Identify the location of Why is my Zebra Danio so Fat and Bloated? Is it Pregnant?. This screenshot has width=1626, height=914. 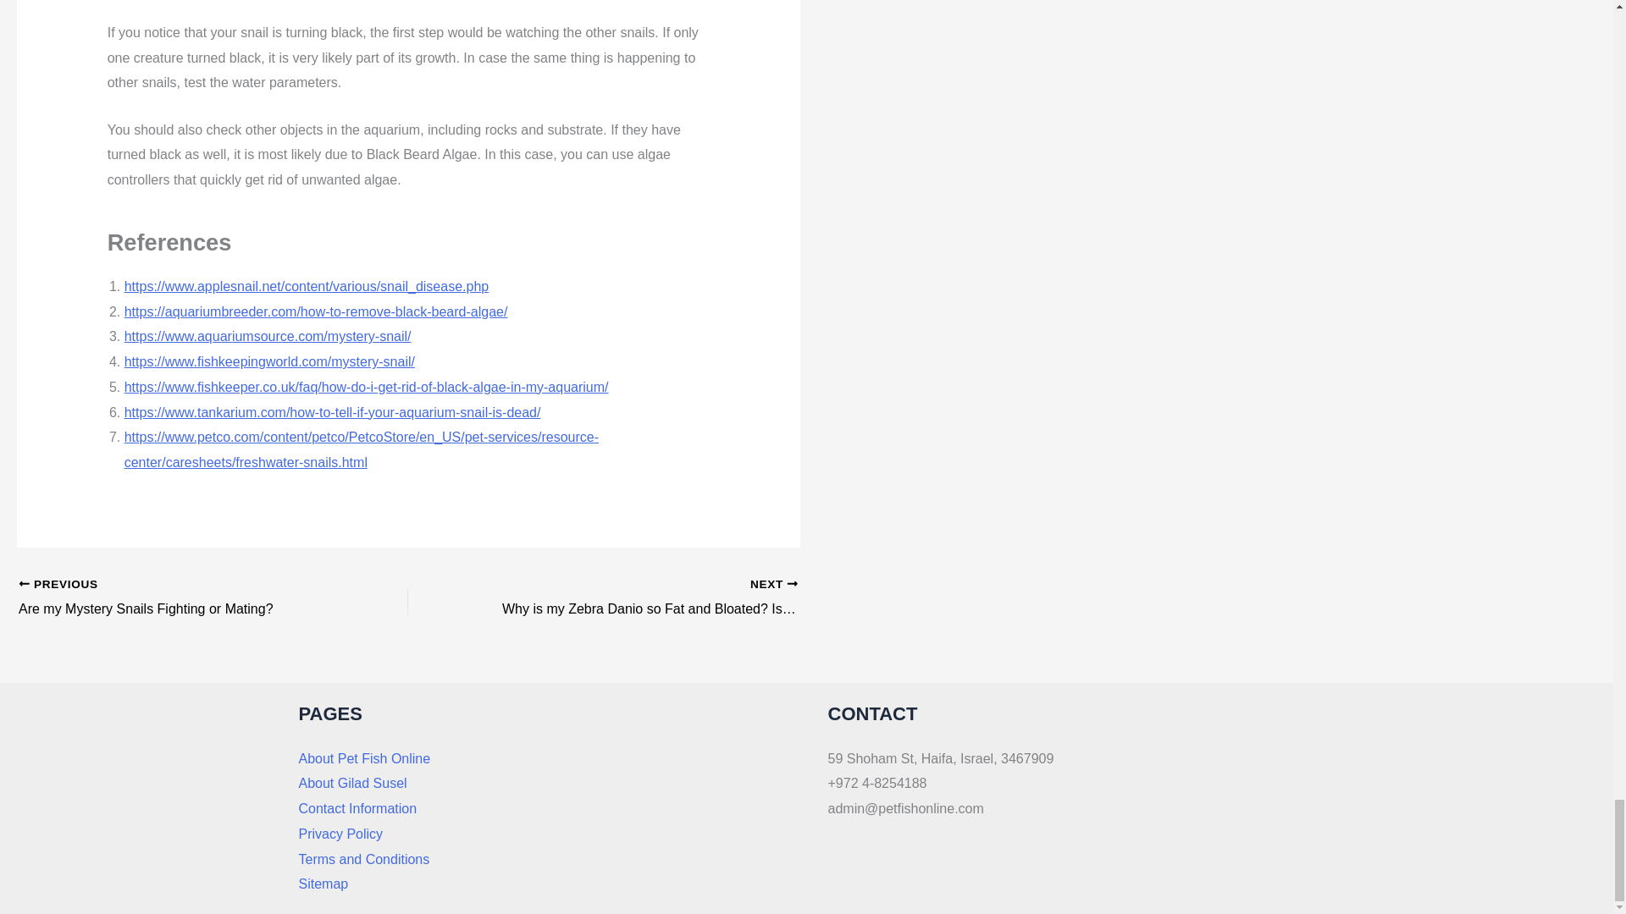
(641, 598).